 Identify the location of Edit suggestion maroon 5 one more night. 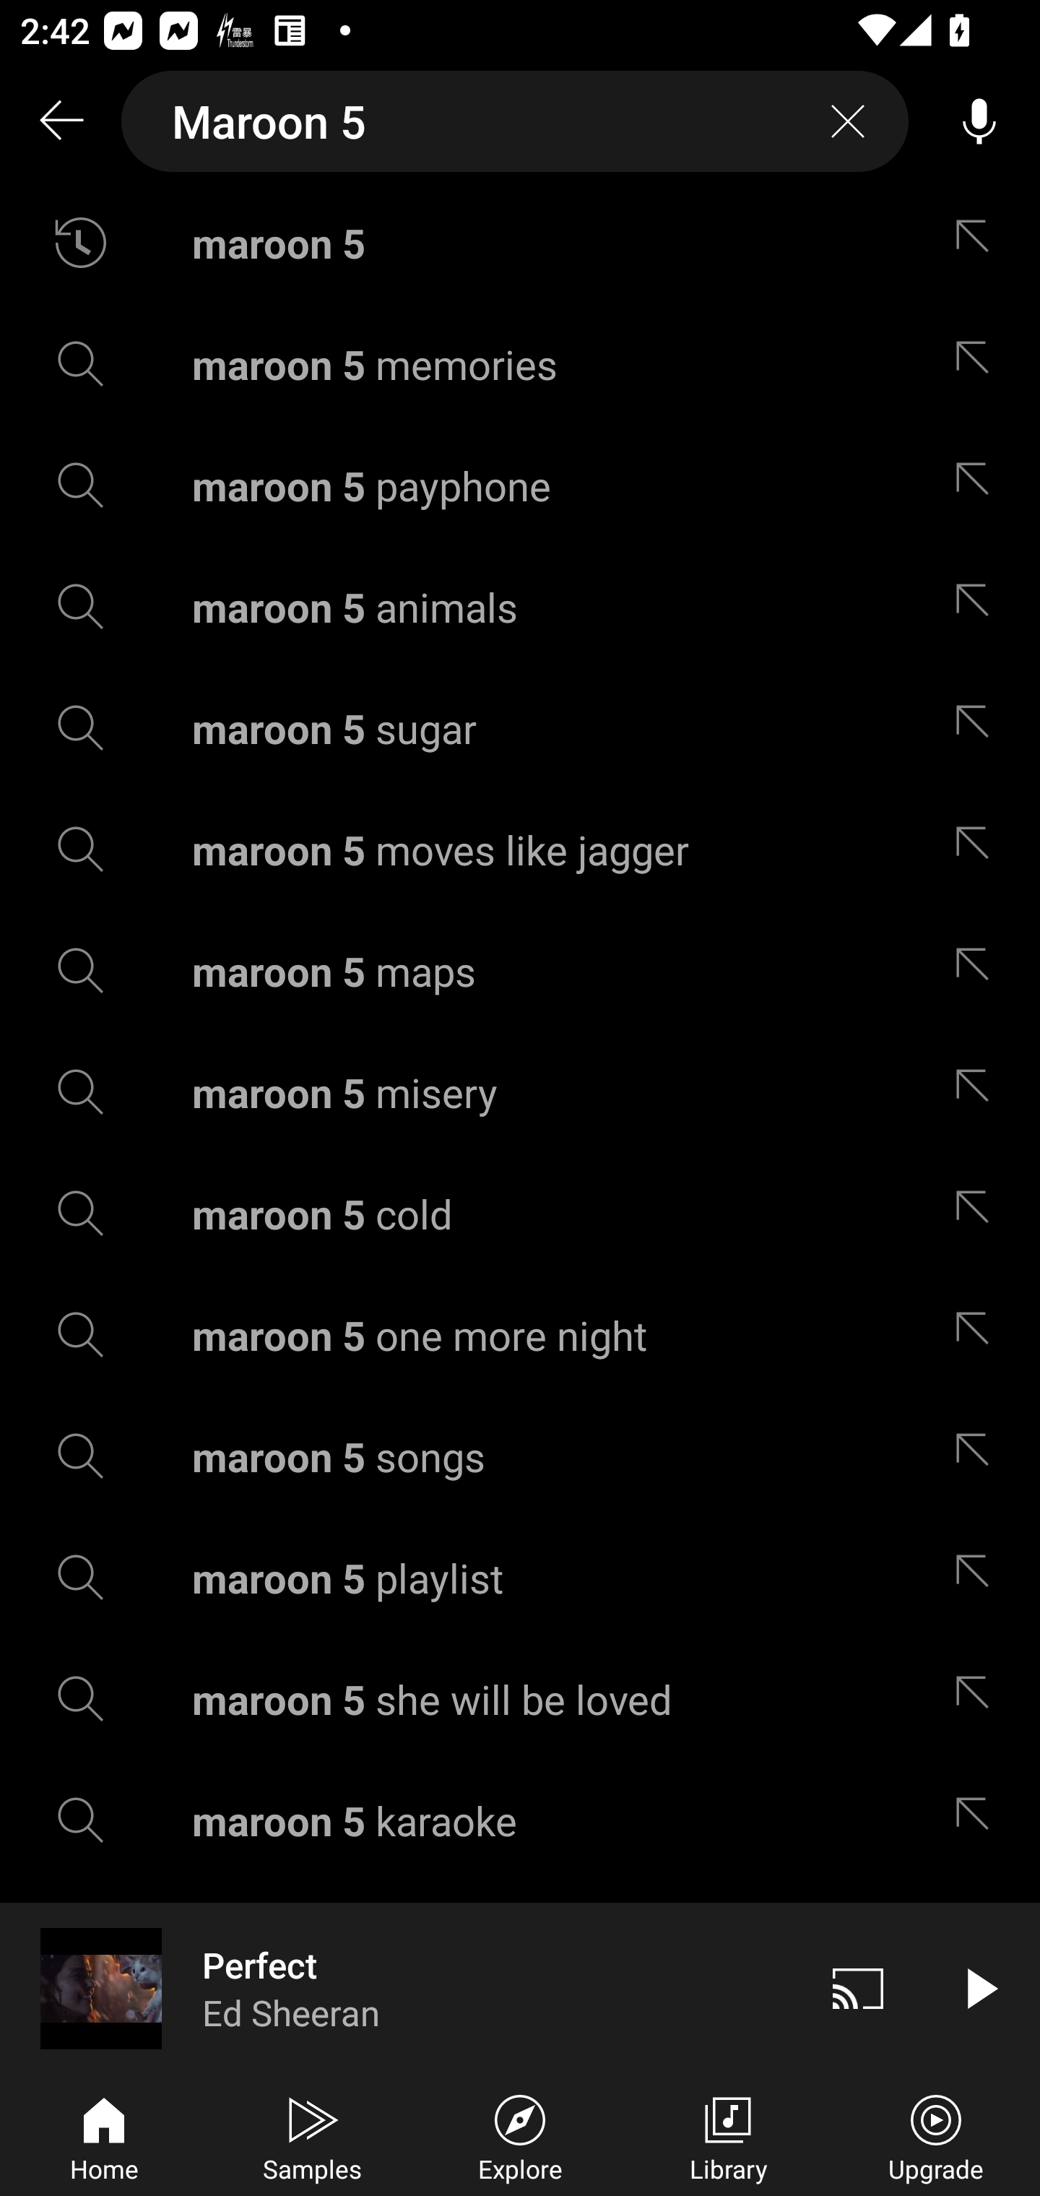
(979, 1335).